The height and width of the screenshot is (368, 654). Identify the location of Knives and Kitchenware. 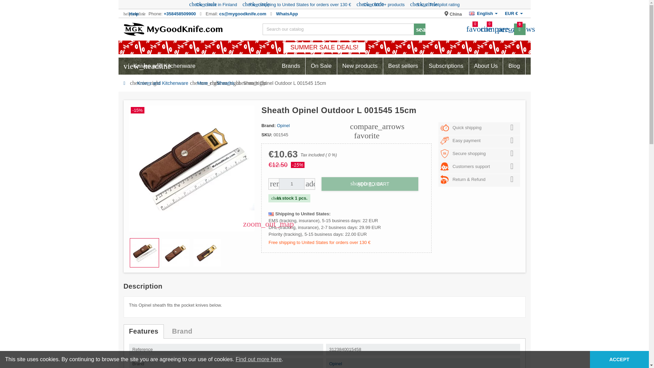
(163, 83).